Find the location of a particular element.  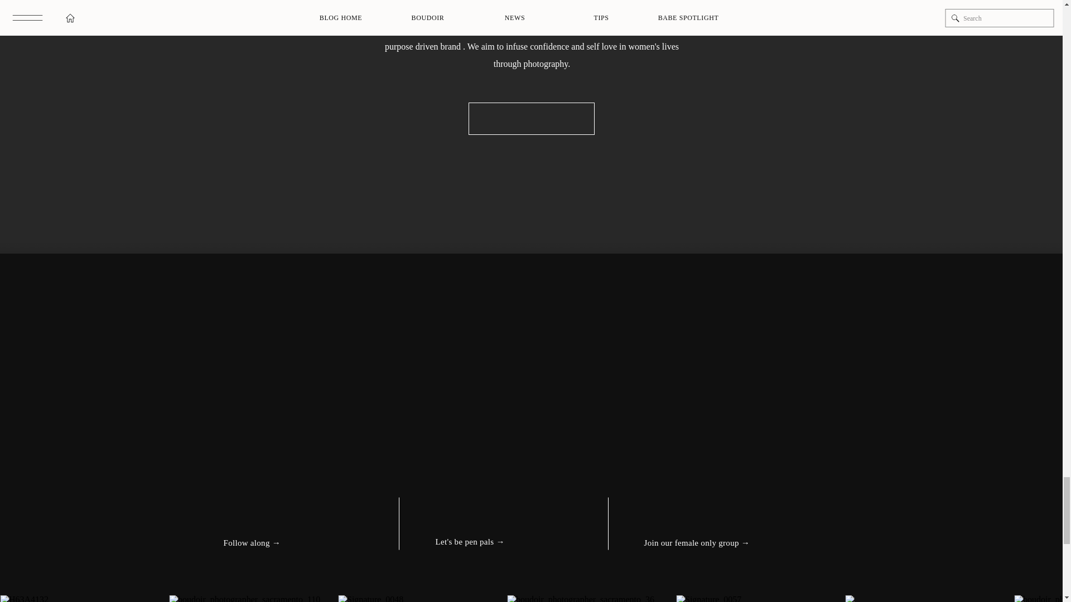

H63A4132 is located at coordinates (85, 599).